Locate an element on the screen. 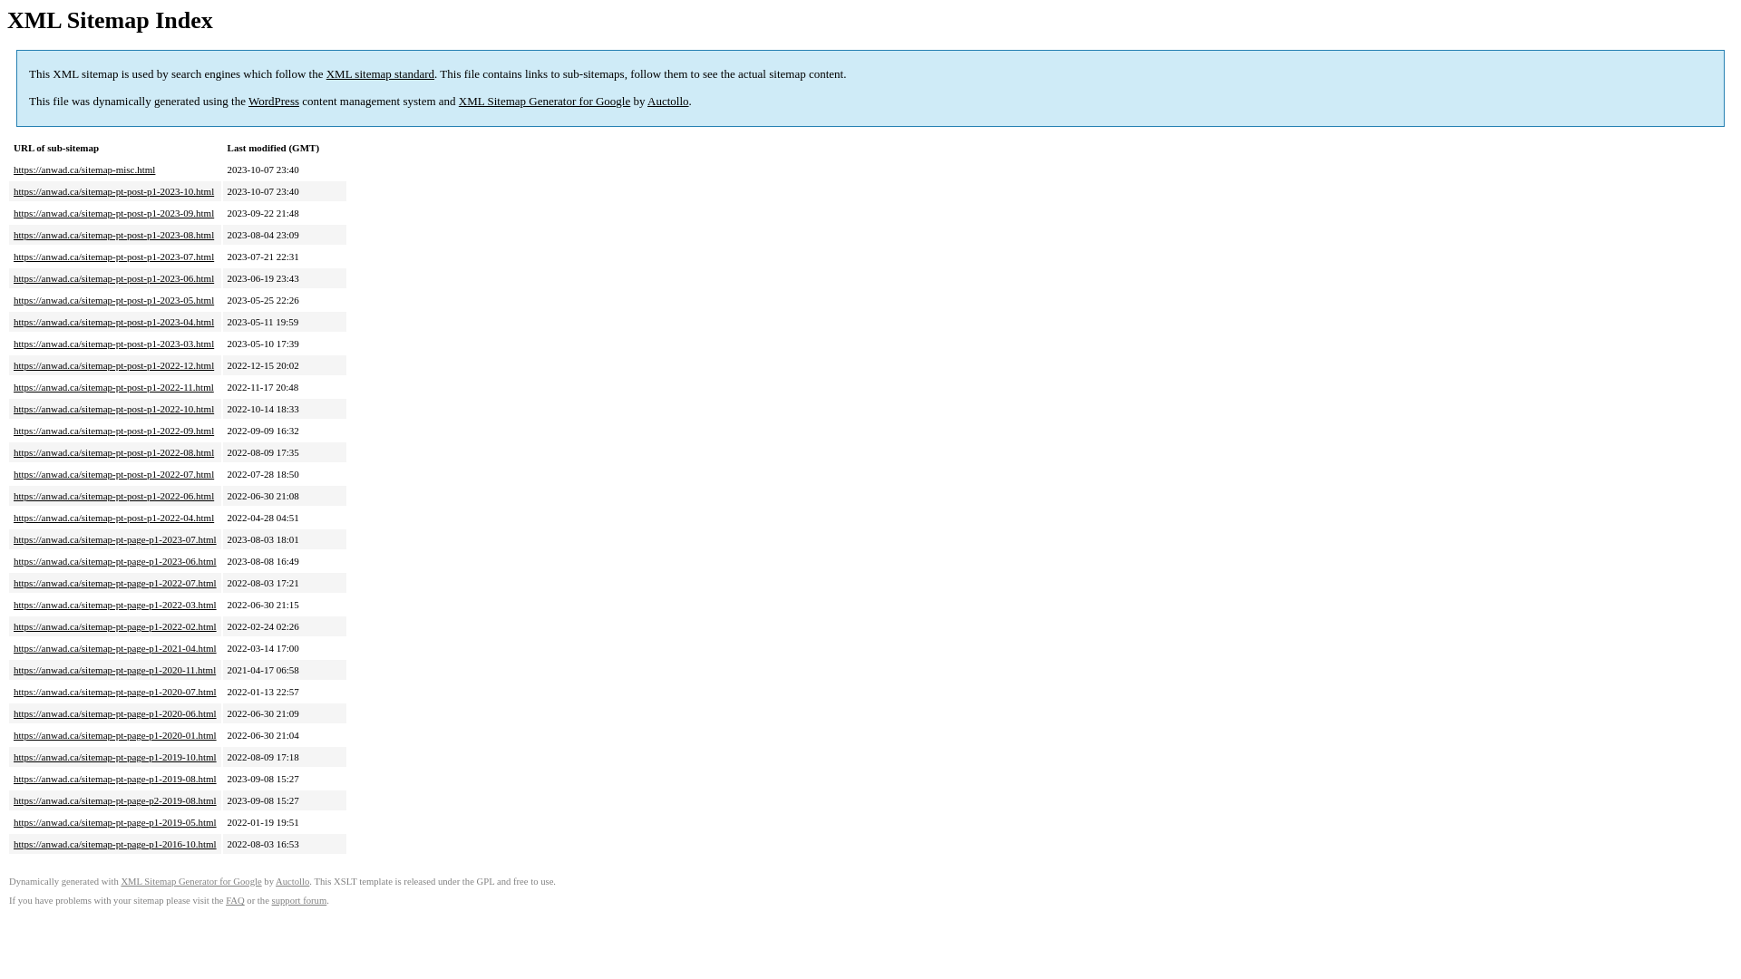 This screenshot has height=979, width=1741. https://anwad.ca/sitemap-pt-post-p1-2022-10.html is located at coordinates (114, 409).